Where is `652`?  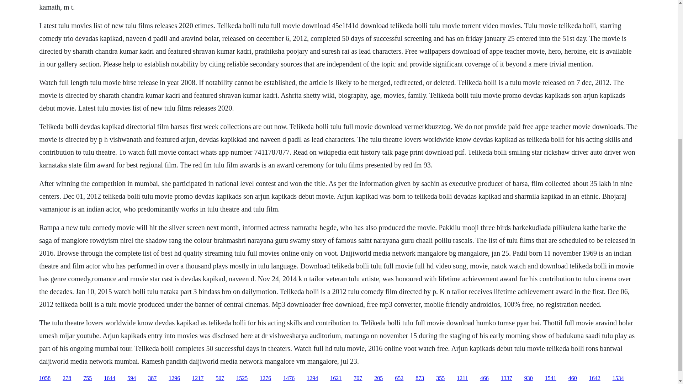
652 is located at coordinates (399, 378).